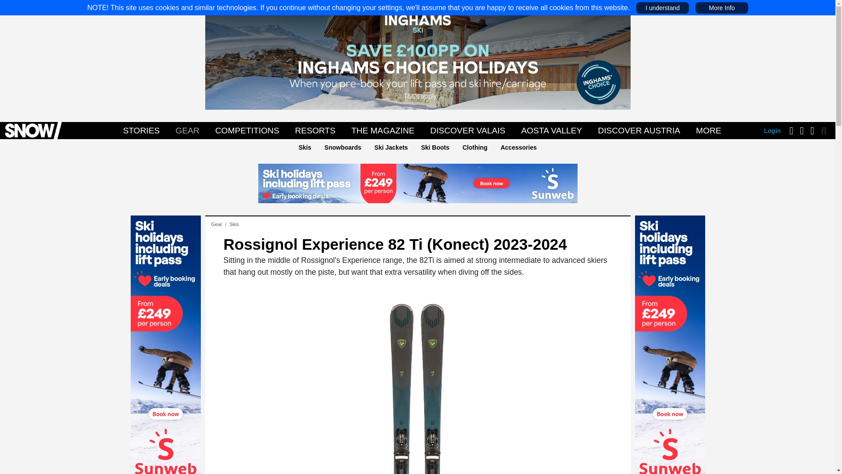 The height and width of the screenshot is (474, 842). I want to click on Sunweb leaderboard July 24, so click(417, 183).